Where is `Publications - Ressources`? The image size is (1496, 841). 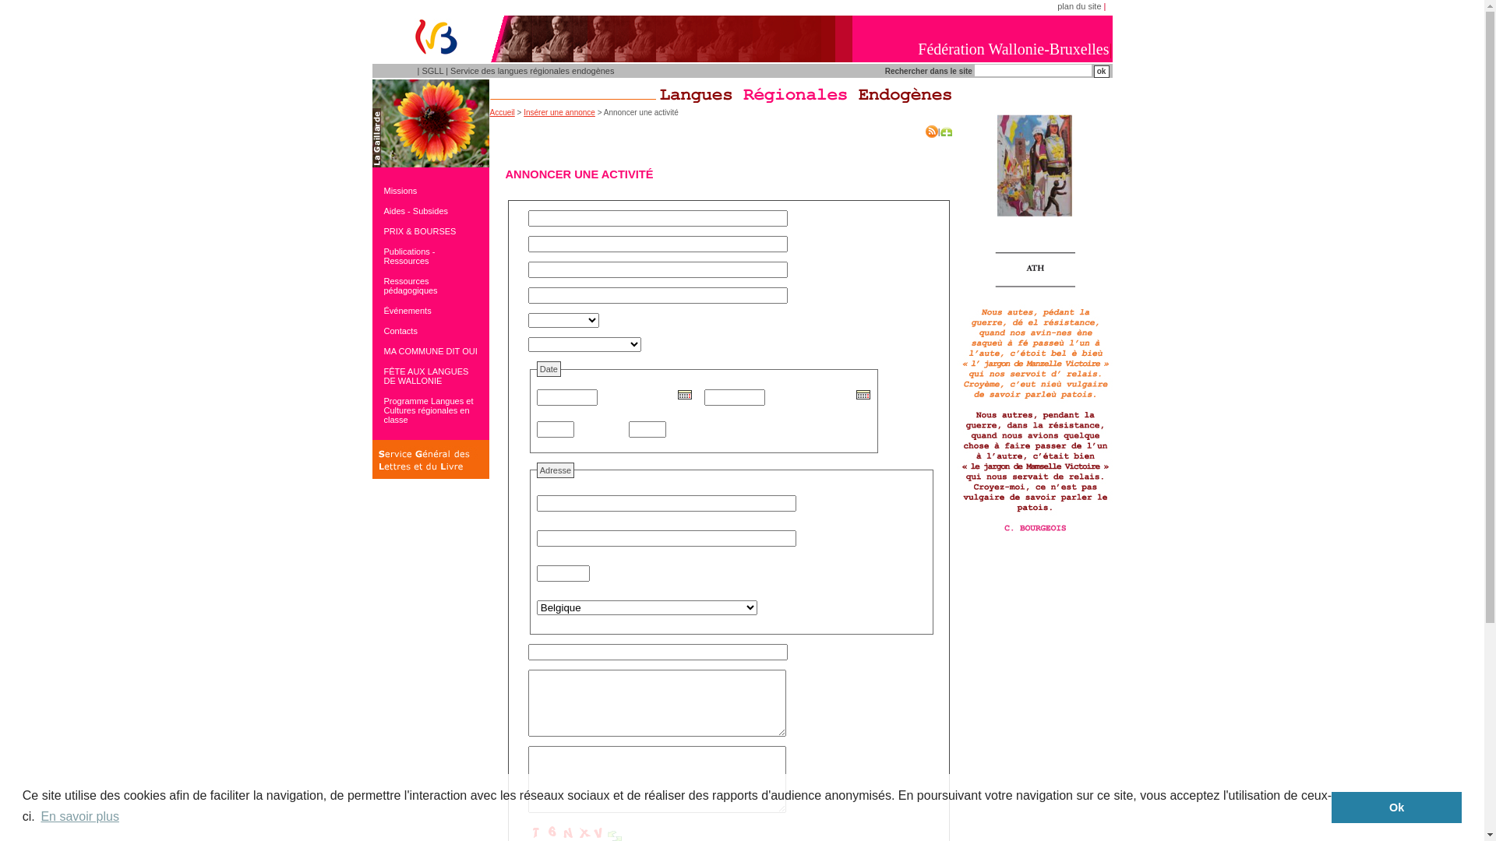
Publications - Ressources is located at coordinates (427, 256).